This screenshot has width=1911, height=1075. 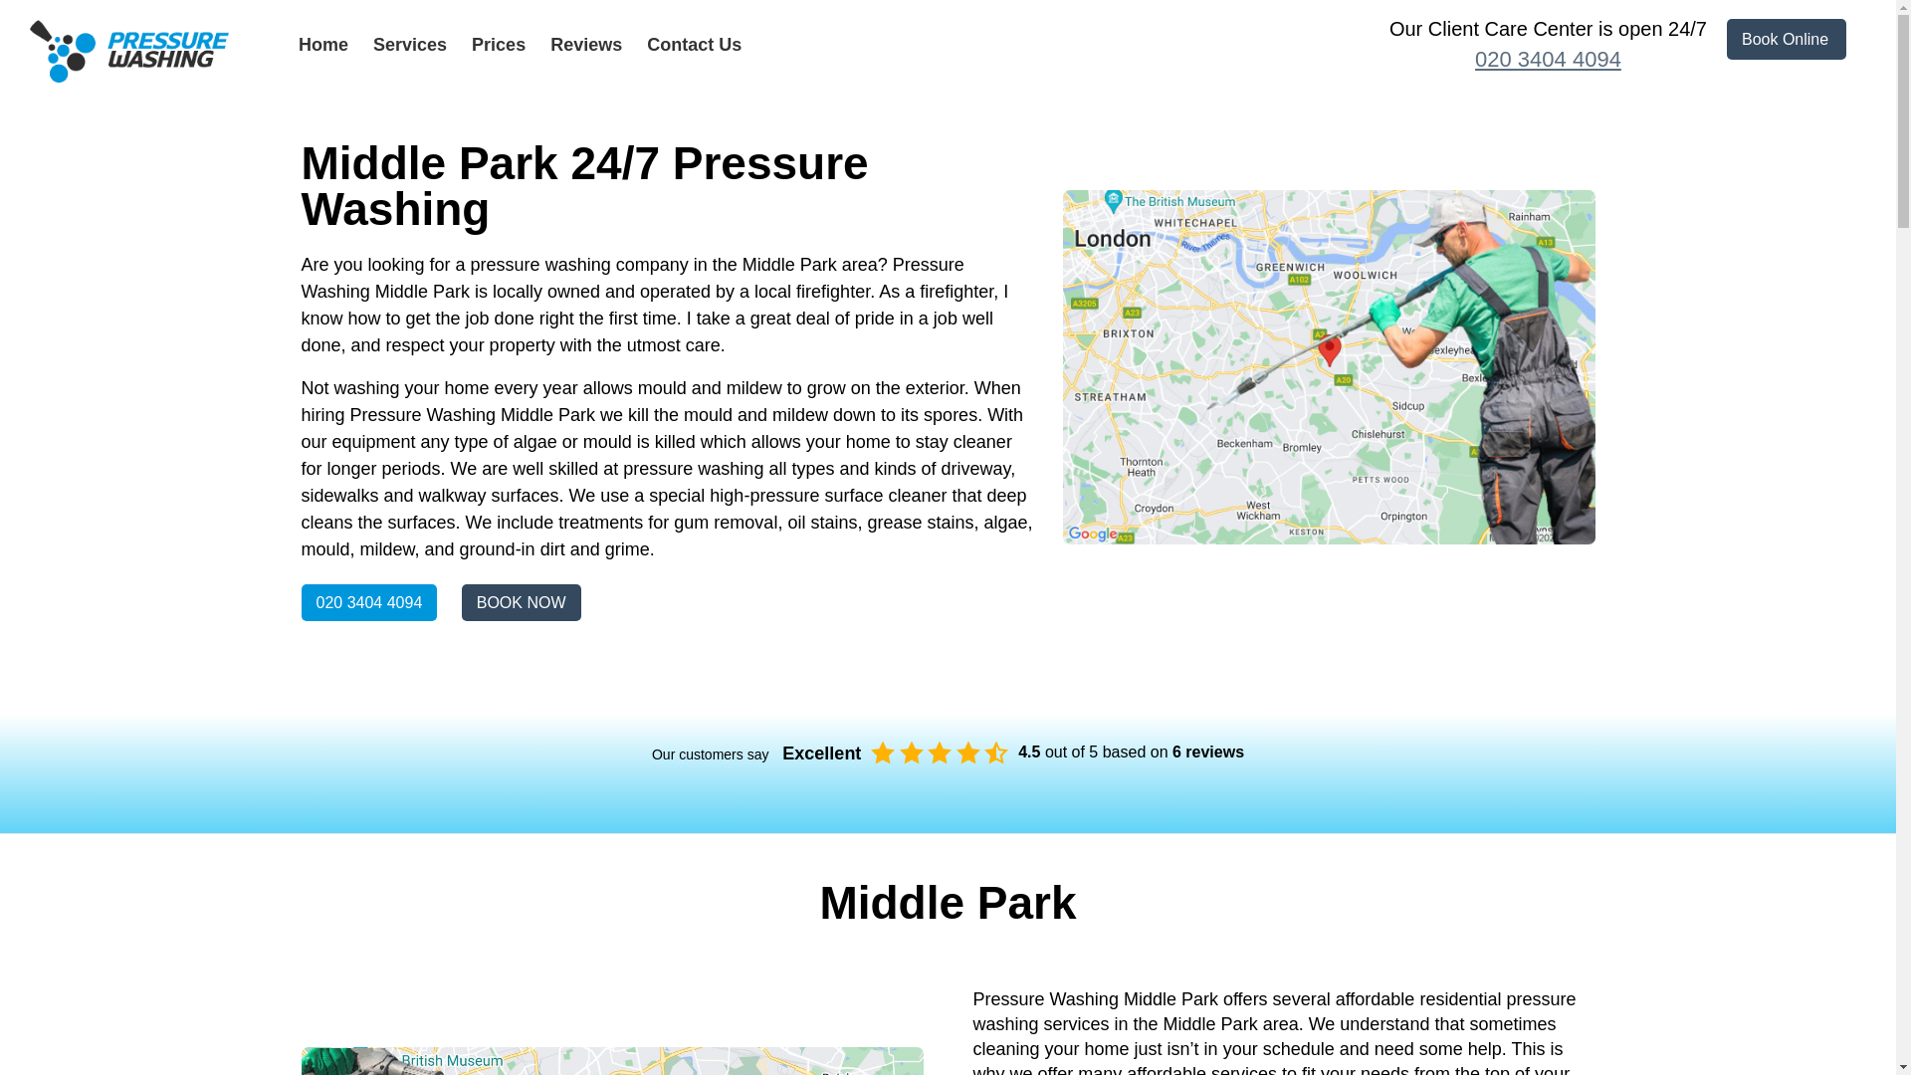 I want to click on BOOK NOW, so click(x=522, y=603).